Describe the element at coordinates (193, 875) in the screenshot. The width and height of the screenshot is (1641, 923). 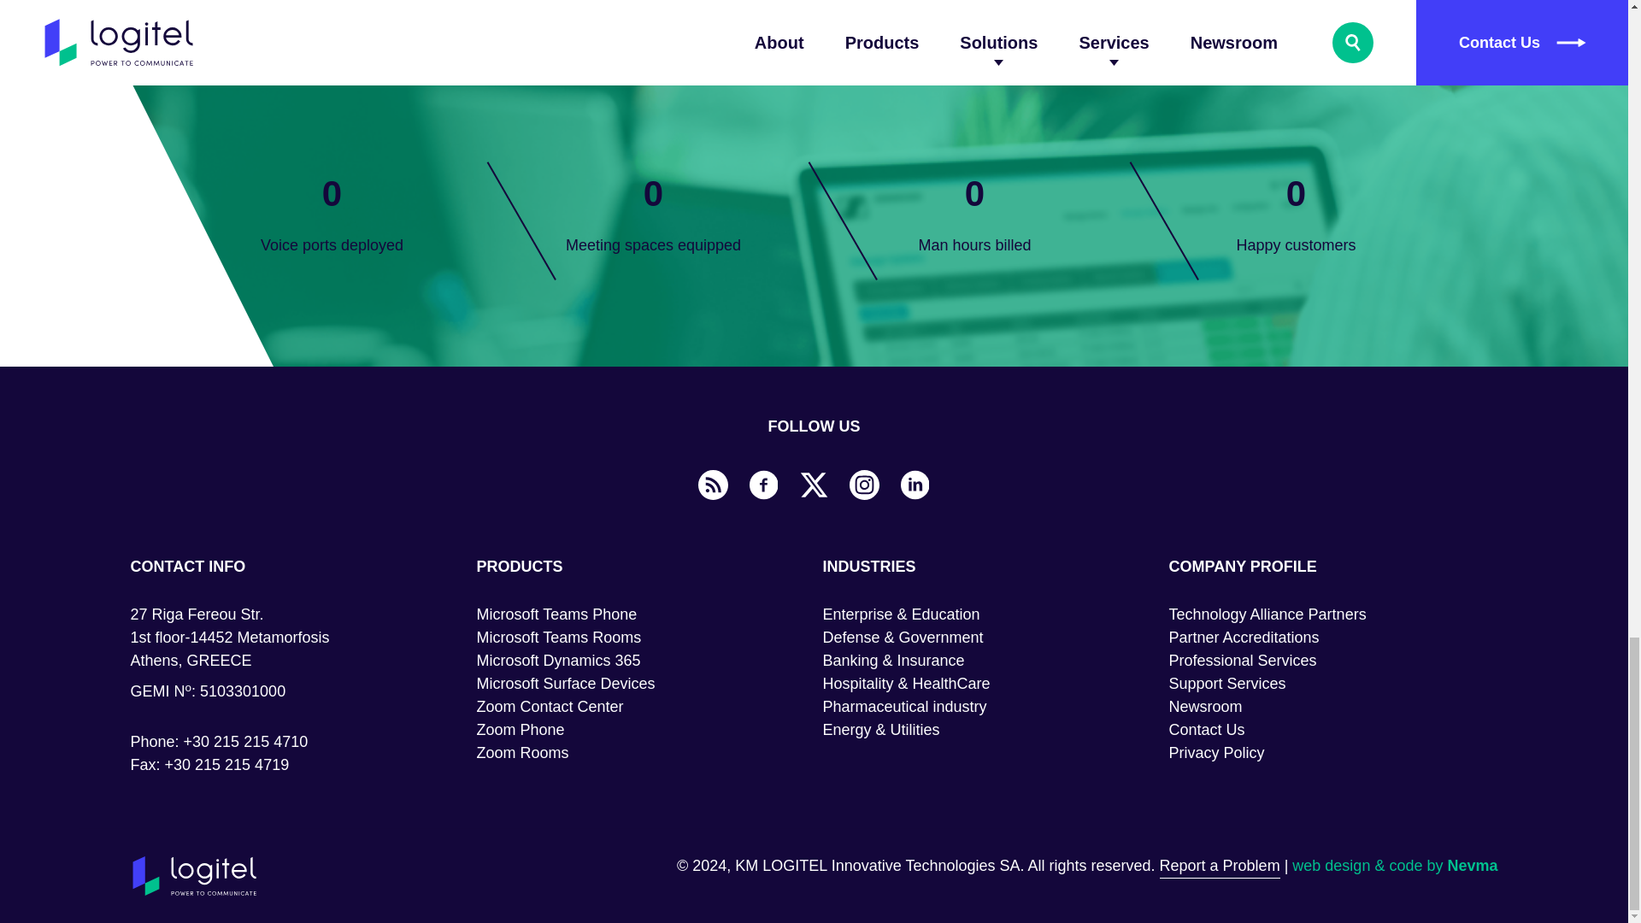
I see `logitel-logo-2023-white` at that location.